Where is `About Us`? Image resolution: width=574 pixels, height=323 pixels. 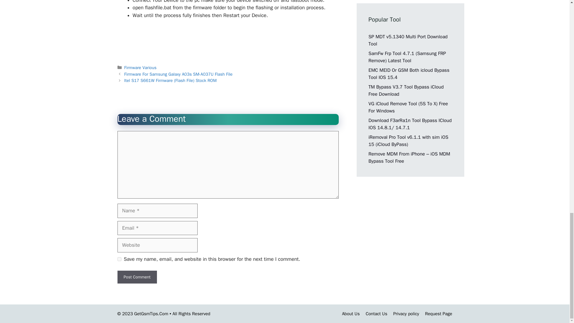 About Us is located at coordinates (351, 314).